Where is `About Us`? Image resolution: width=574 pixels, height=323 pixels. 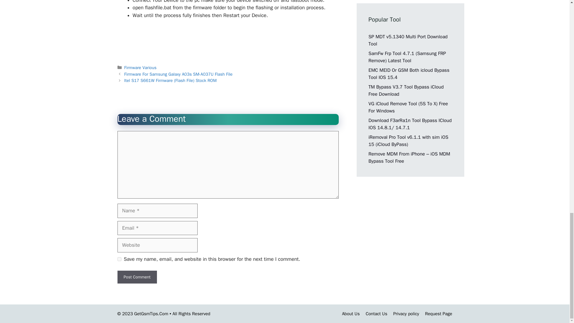 About Us is located at coordinates (351, 314).